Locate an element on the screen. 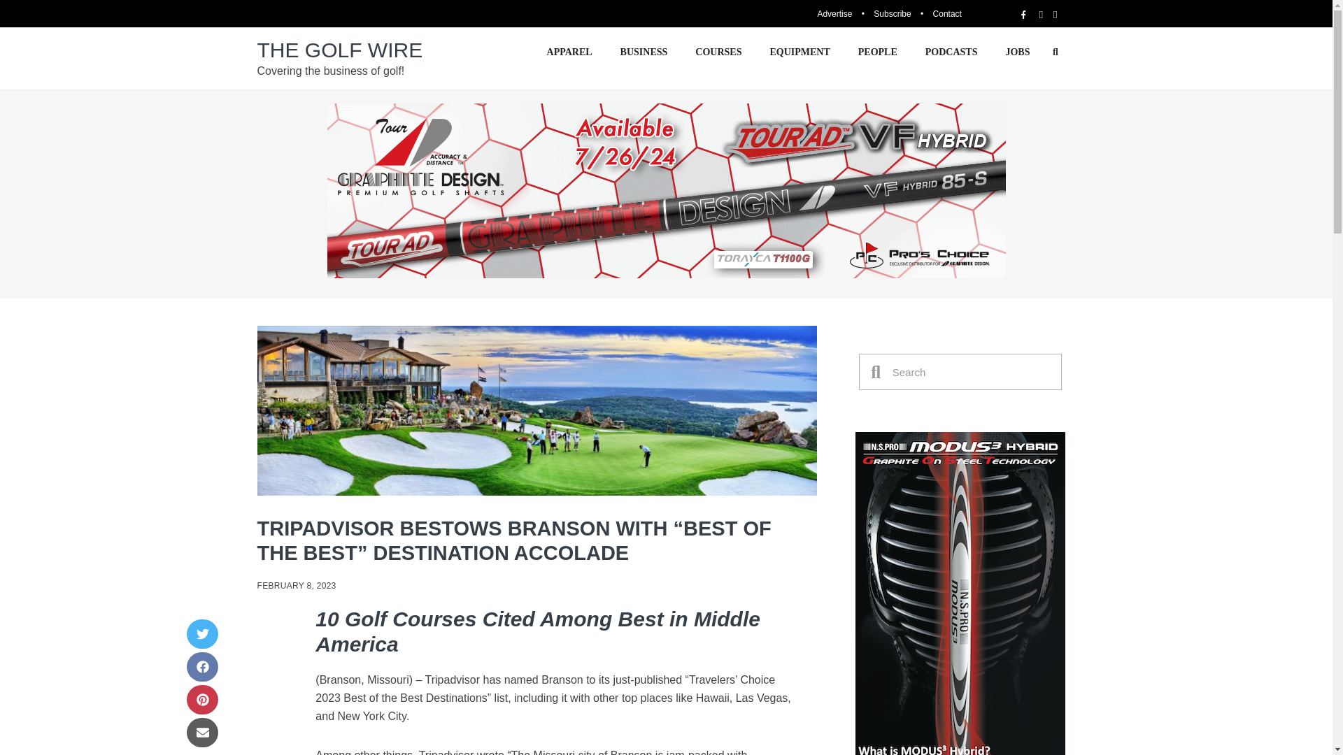 The width and height of the screenshot is (1343, 755). JOBS is located at coordinates (1017, 52).